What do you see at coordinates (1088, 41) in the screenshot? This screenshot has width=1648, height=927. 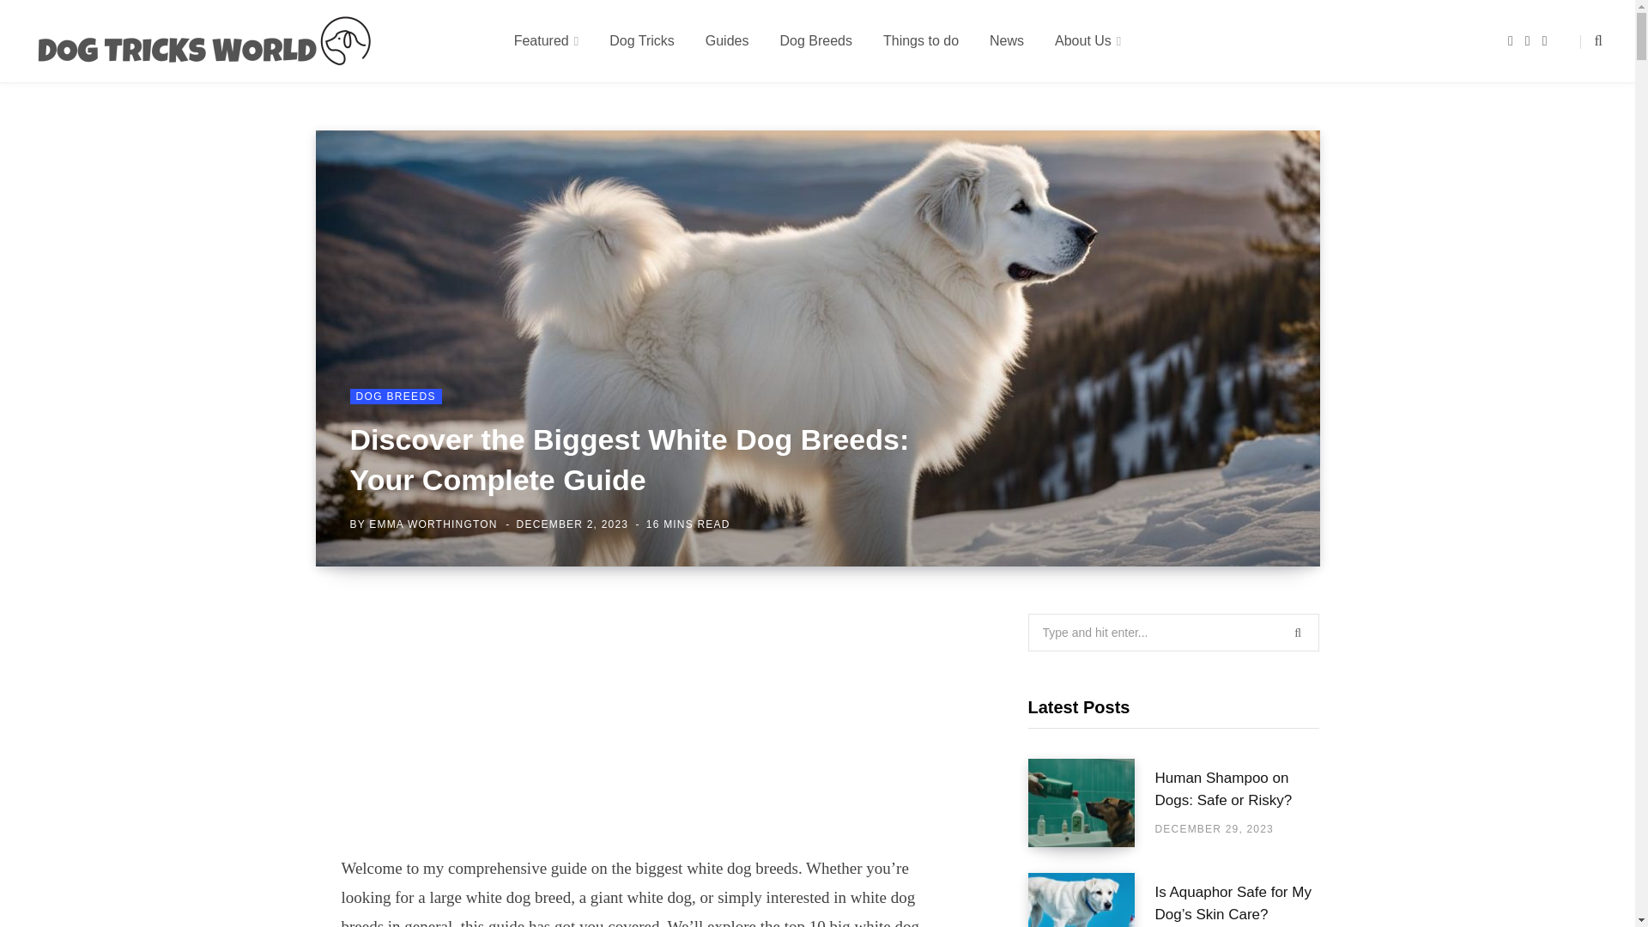 I see `About Us` at bounding box center [1088, 41].